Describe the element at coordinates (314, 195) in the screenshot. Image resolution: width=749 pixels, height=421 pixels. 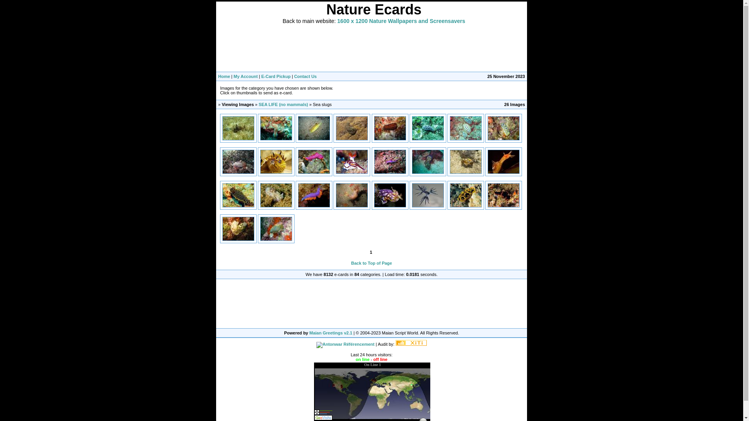
I see `sea-slugs-26 ` at that location.